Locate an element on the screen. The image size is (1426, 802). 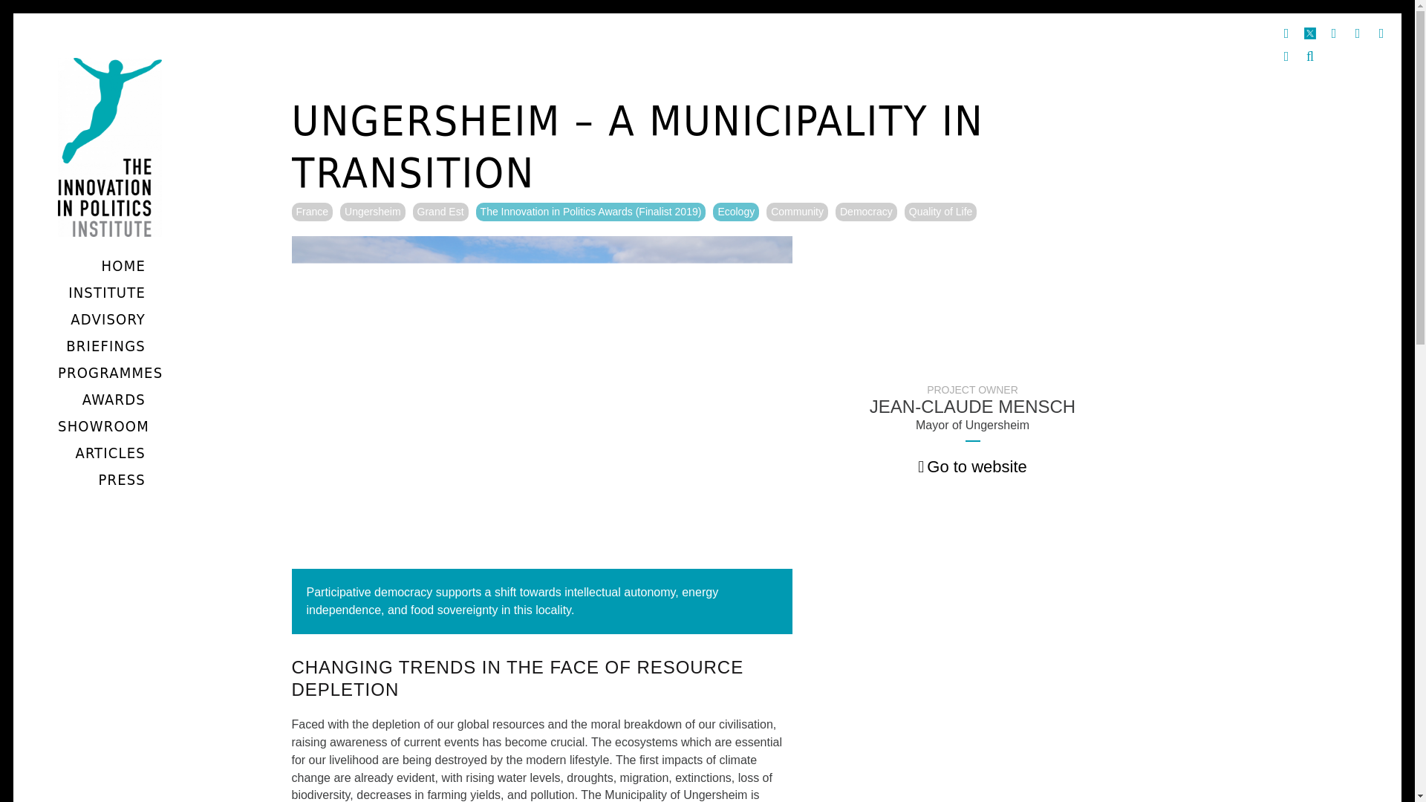
BRIEFINGS is located at coordinates (105, 346).